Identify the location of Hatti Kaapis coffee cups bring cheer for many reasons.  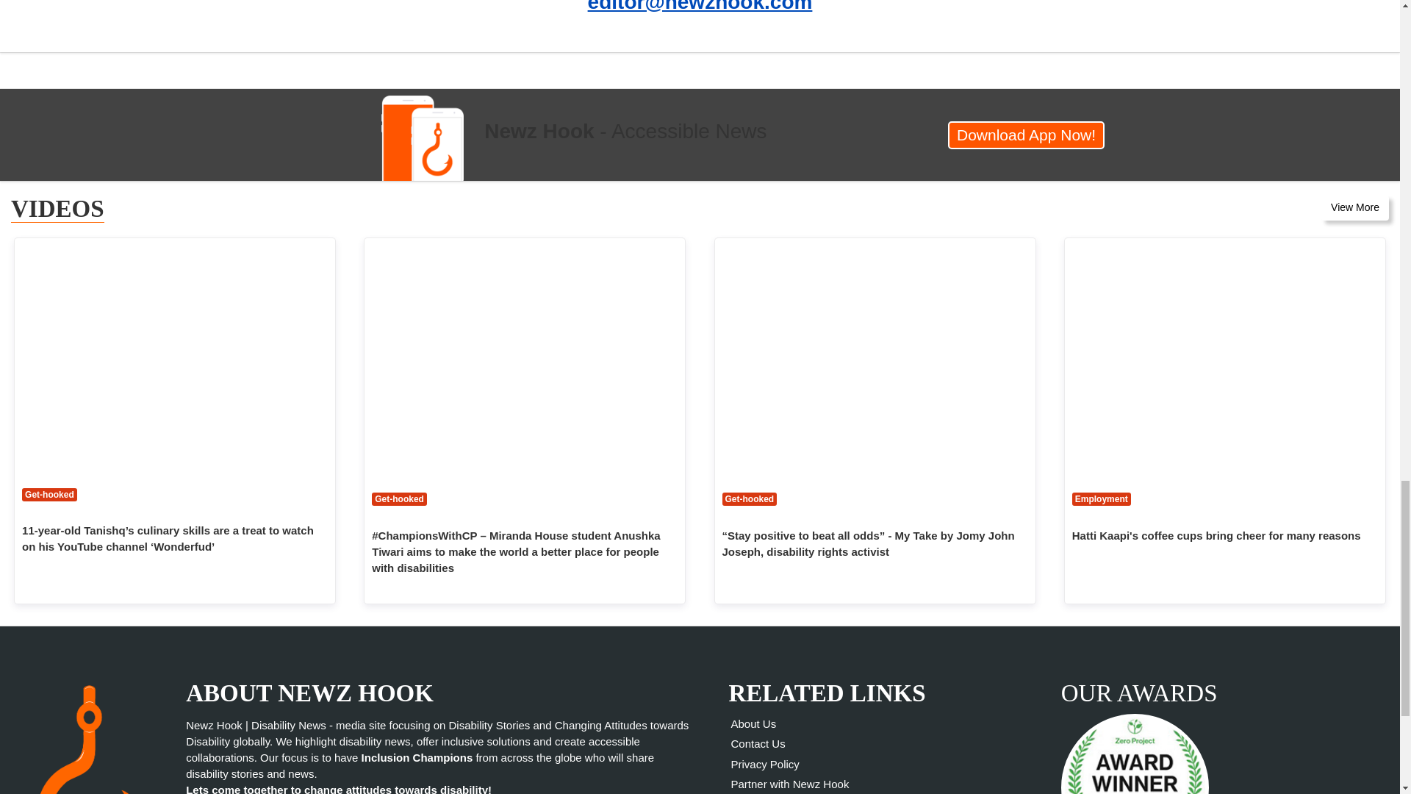
(1225, 359).